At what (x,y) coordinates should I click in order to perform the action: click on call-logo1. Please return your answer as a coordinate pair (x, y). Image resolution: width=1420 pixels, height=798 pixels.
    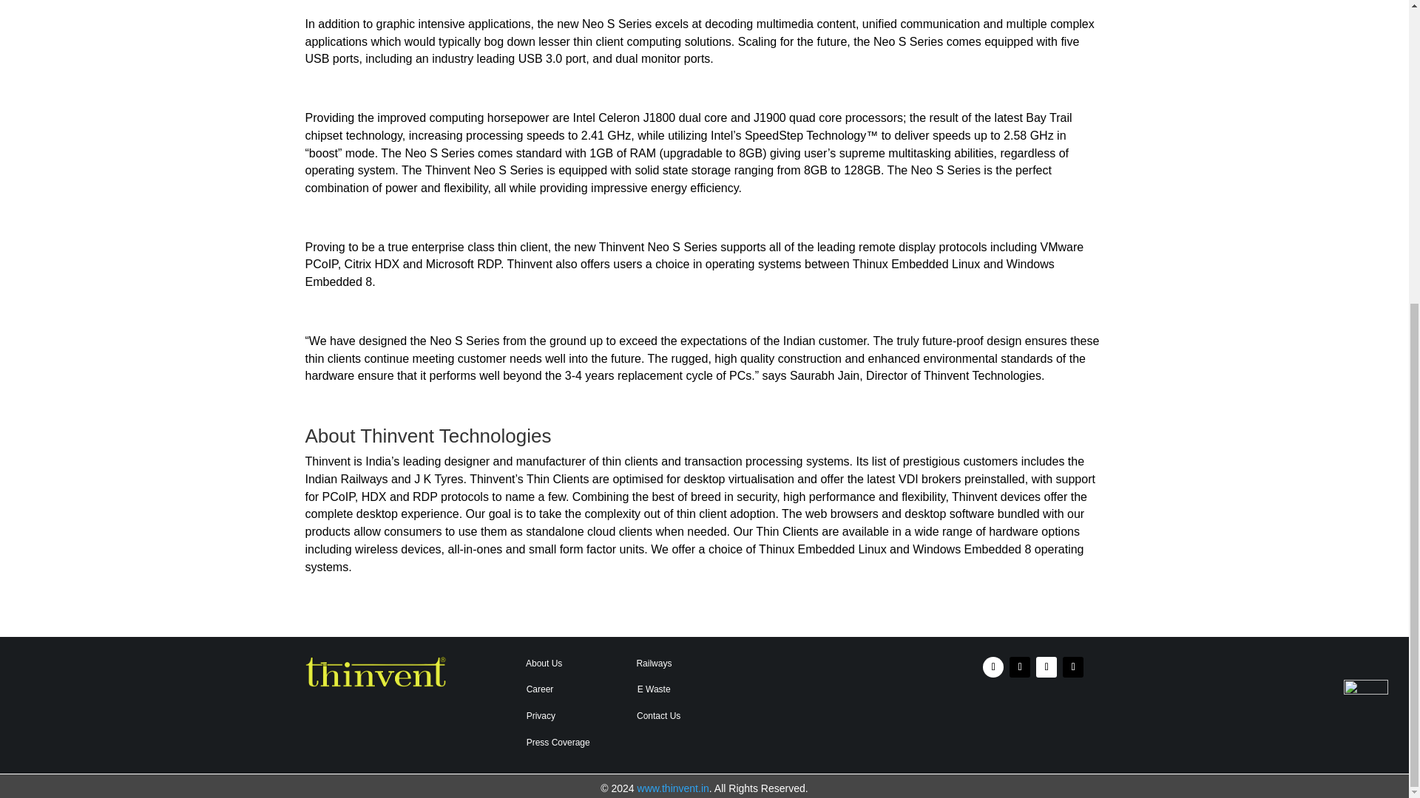
    Looking at the image, I should click on (1365, 219).